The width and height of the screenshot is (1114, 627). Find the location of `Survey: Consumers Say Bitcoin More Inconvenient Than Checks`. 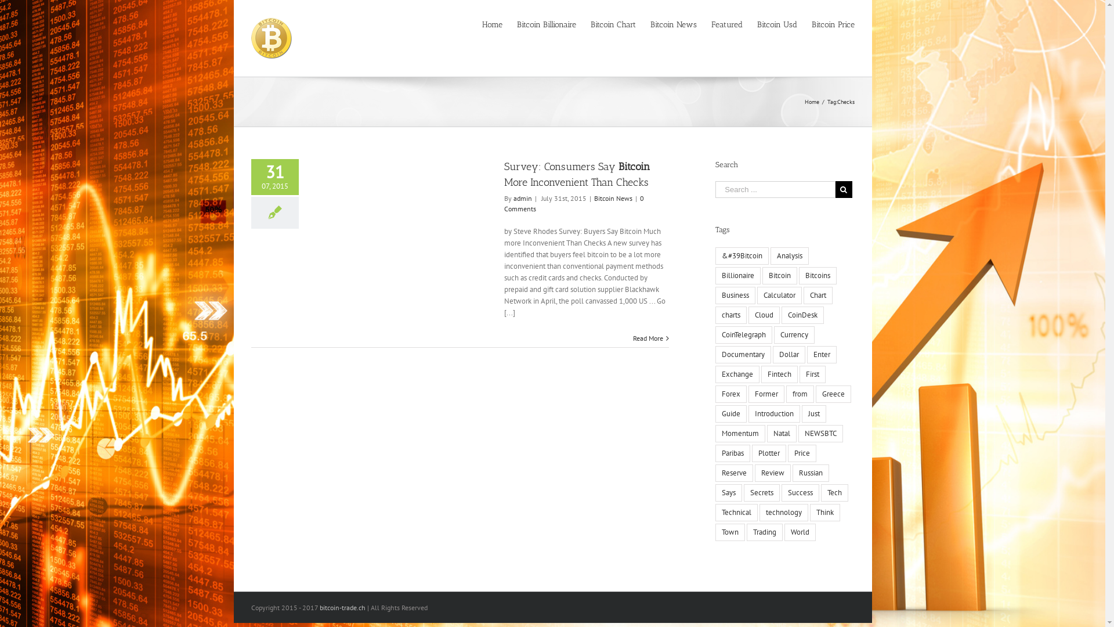

Survey: Consumers Say Bitcoin More Inconvenient Than Checks is located at coordinates (577, 174).